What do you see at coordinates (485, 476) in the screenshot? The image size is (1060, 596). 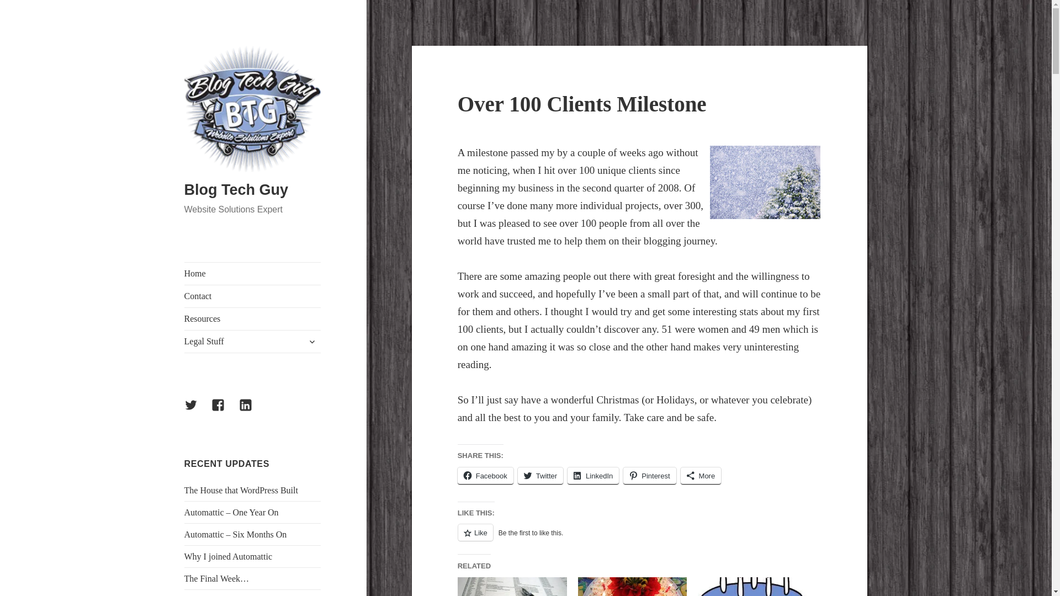 I see `Click to share on Facebook` at bounding box center [485, 476].